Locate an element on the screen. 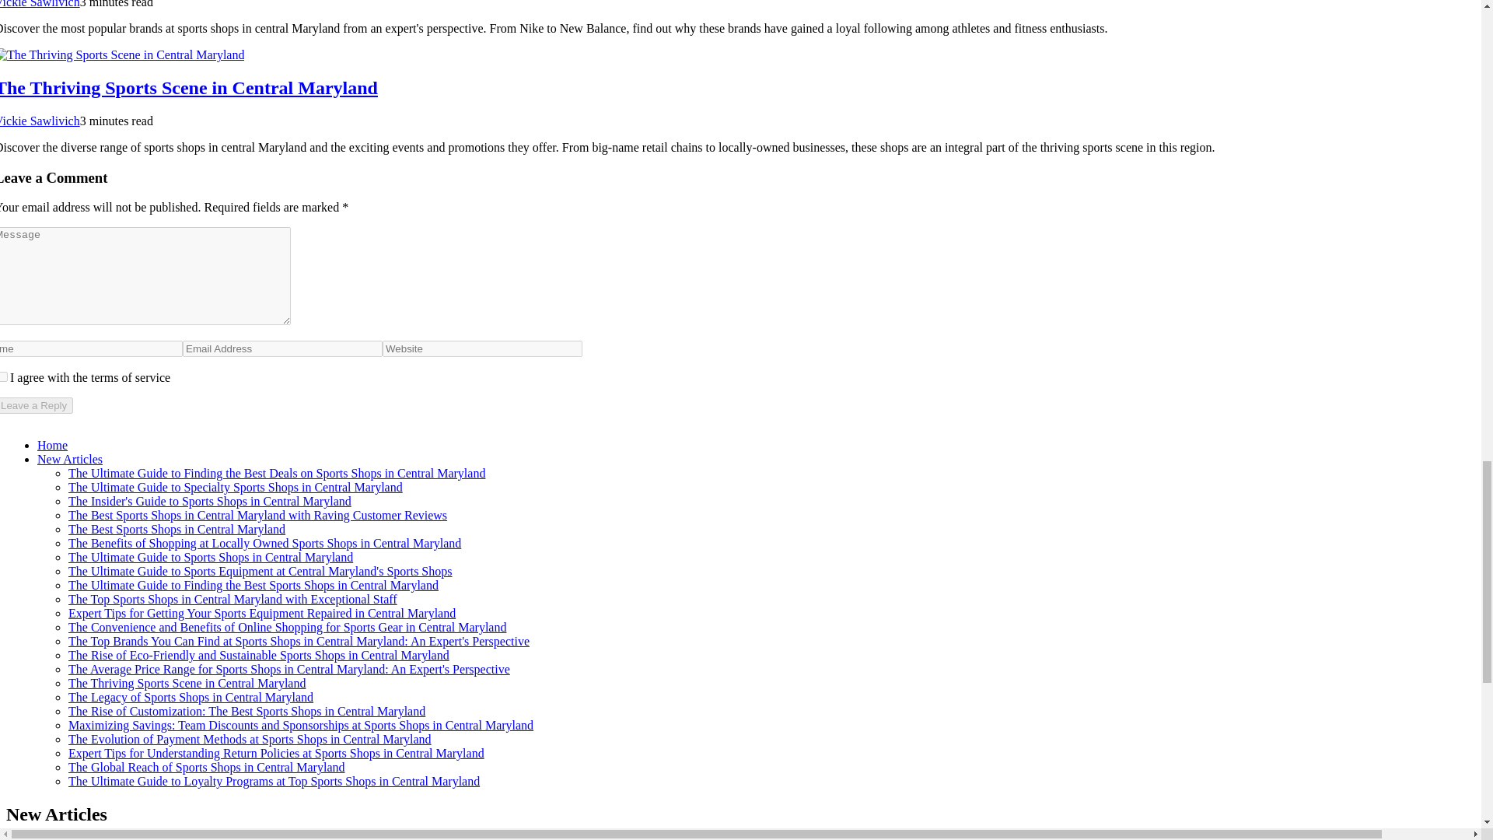 This screenshot has height=840, width=1493. The Best Sports Shops in Central Maryland is located at coordinates (177, 529).